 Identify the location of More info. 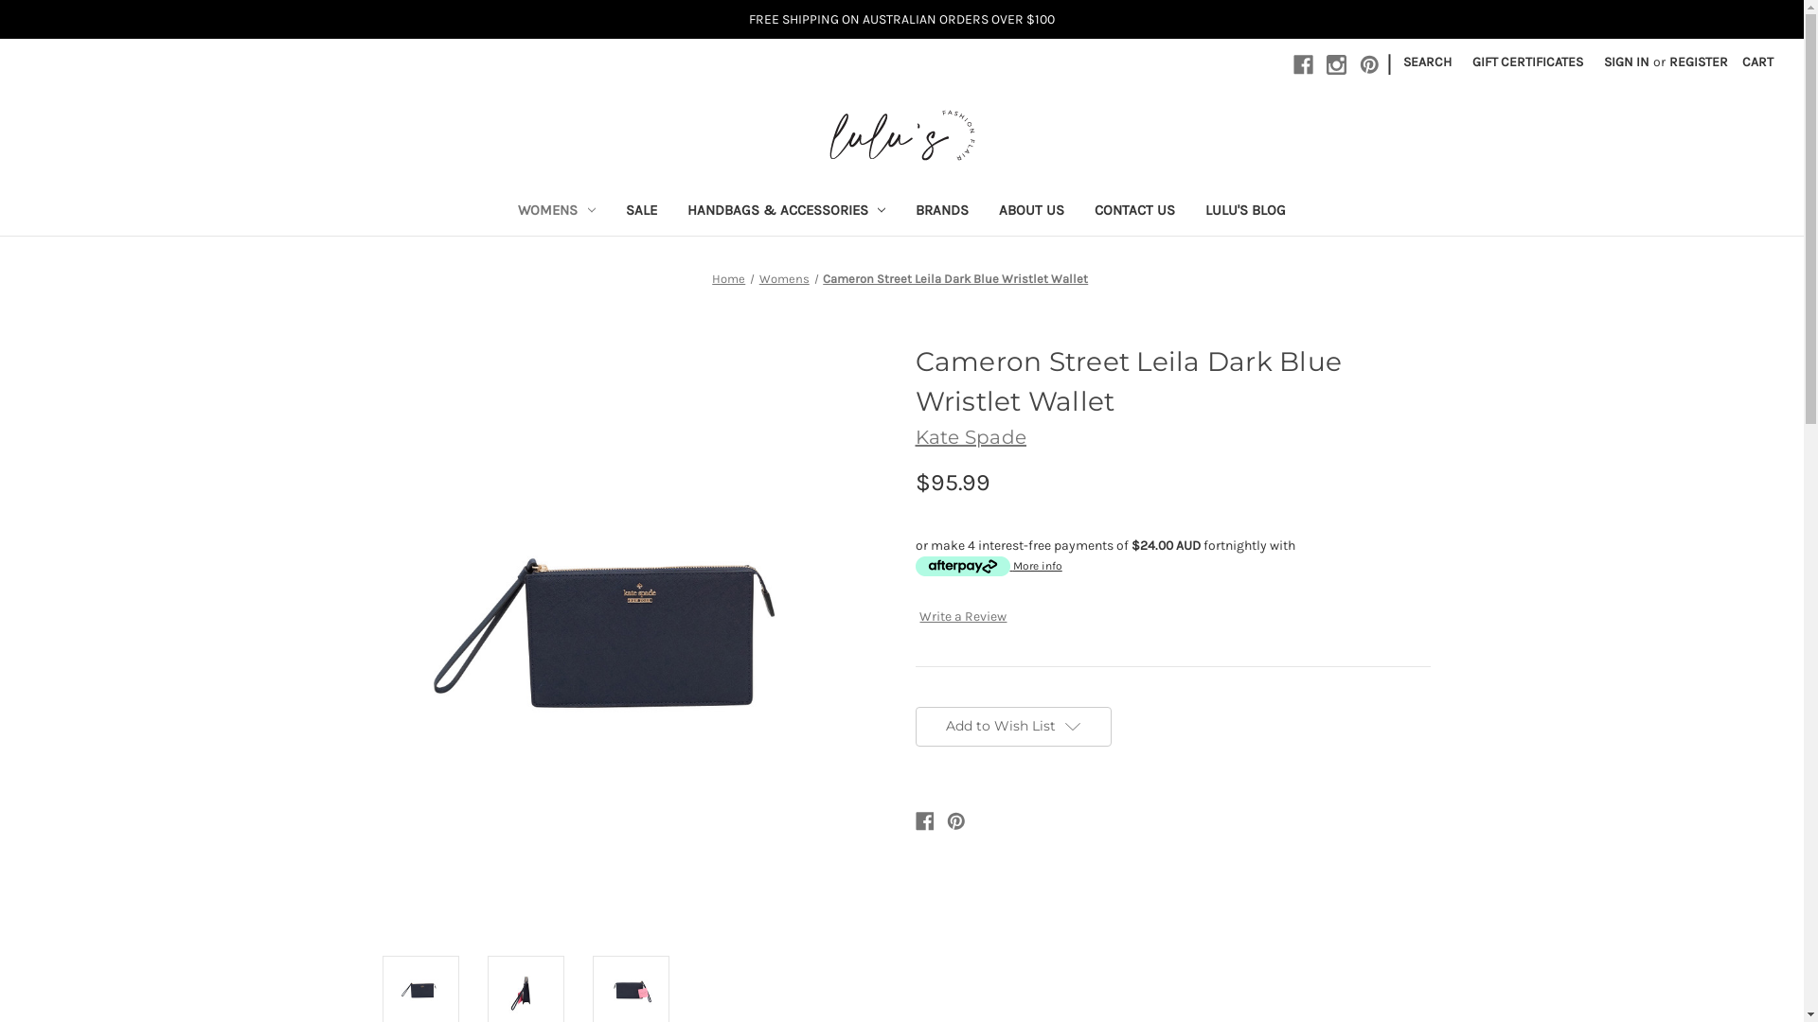
(989, 566).